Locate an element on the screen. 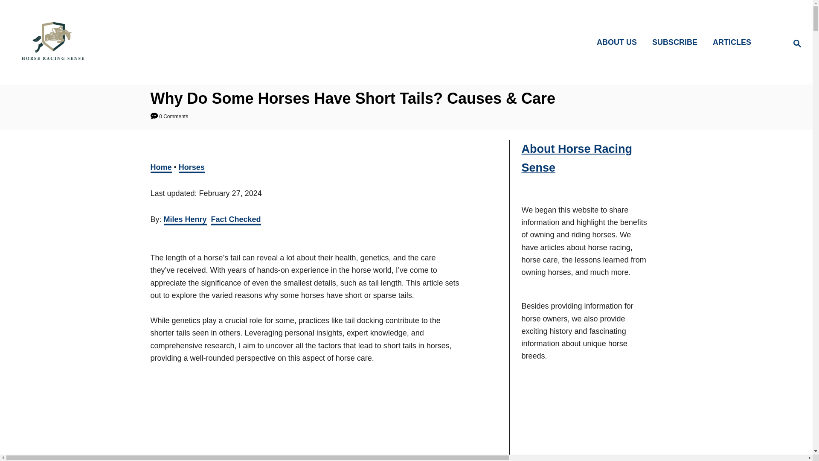  Horse Racing Sense is located at coordinates (115, 42).